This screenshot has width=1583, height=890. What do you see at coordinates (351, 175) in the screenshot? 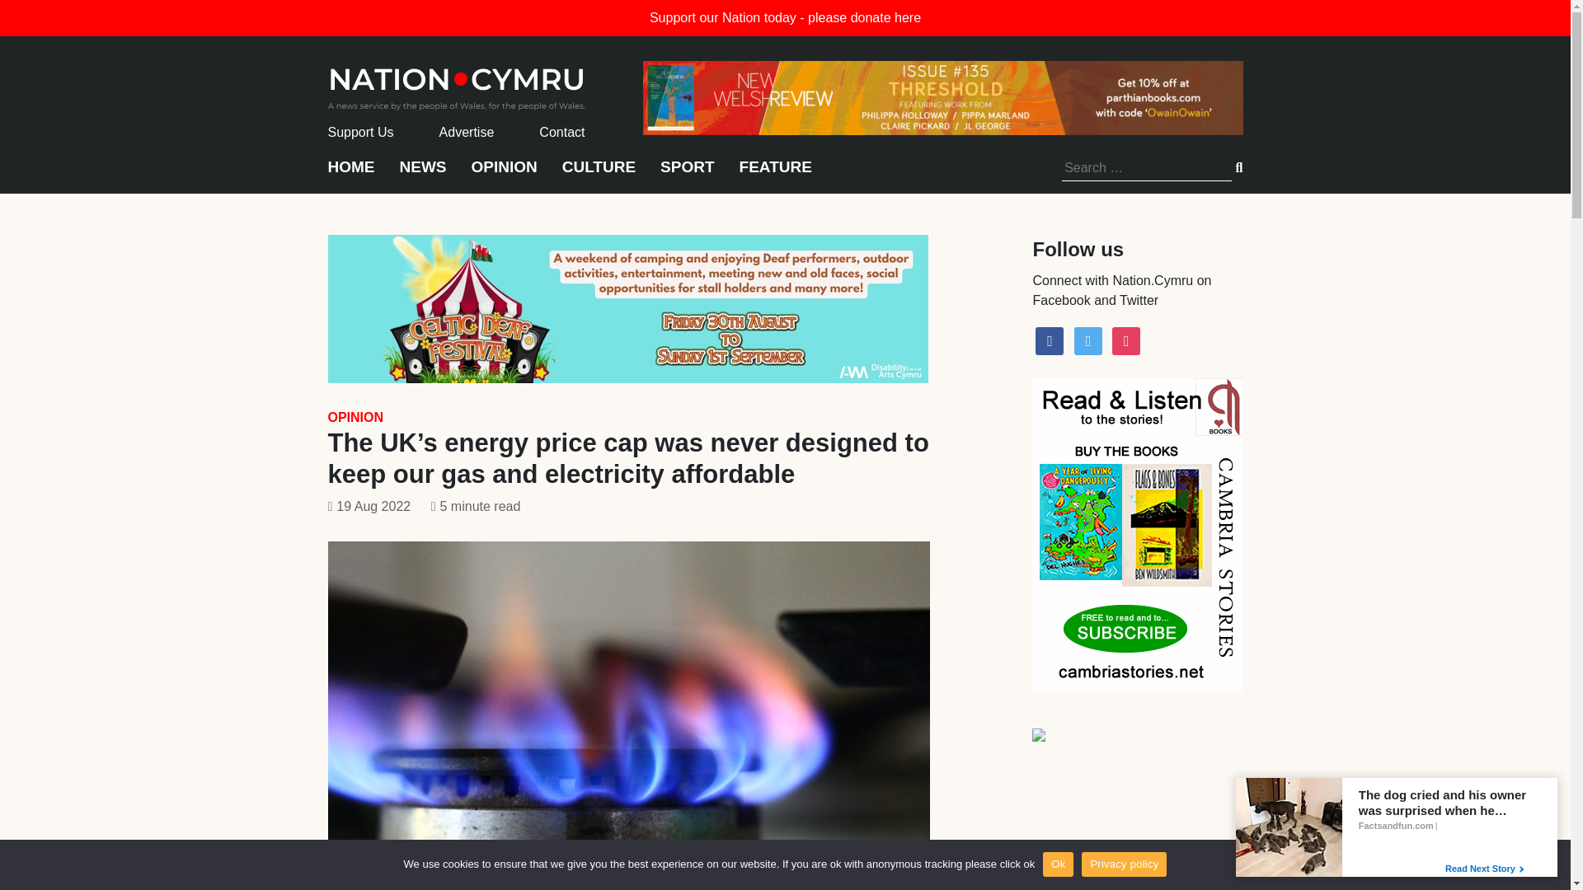
I see `HOME` at bounding box center [351, 175].